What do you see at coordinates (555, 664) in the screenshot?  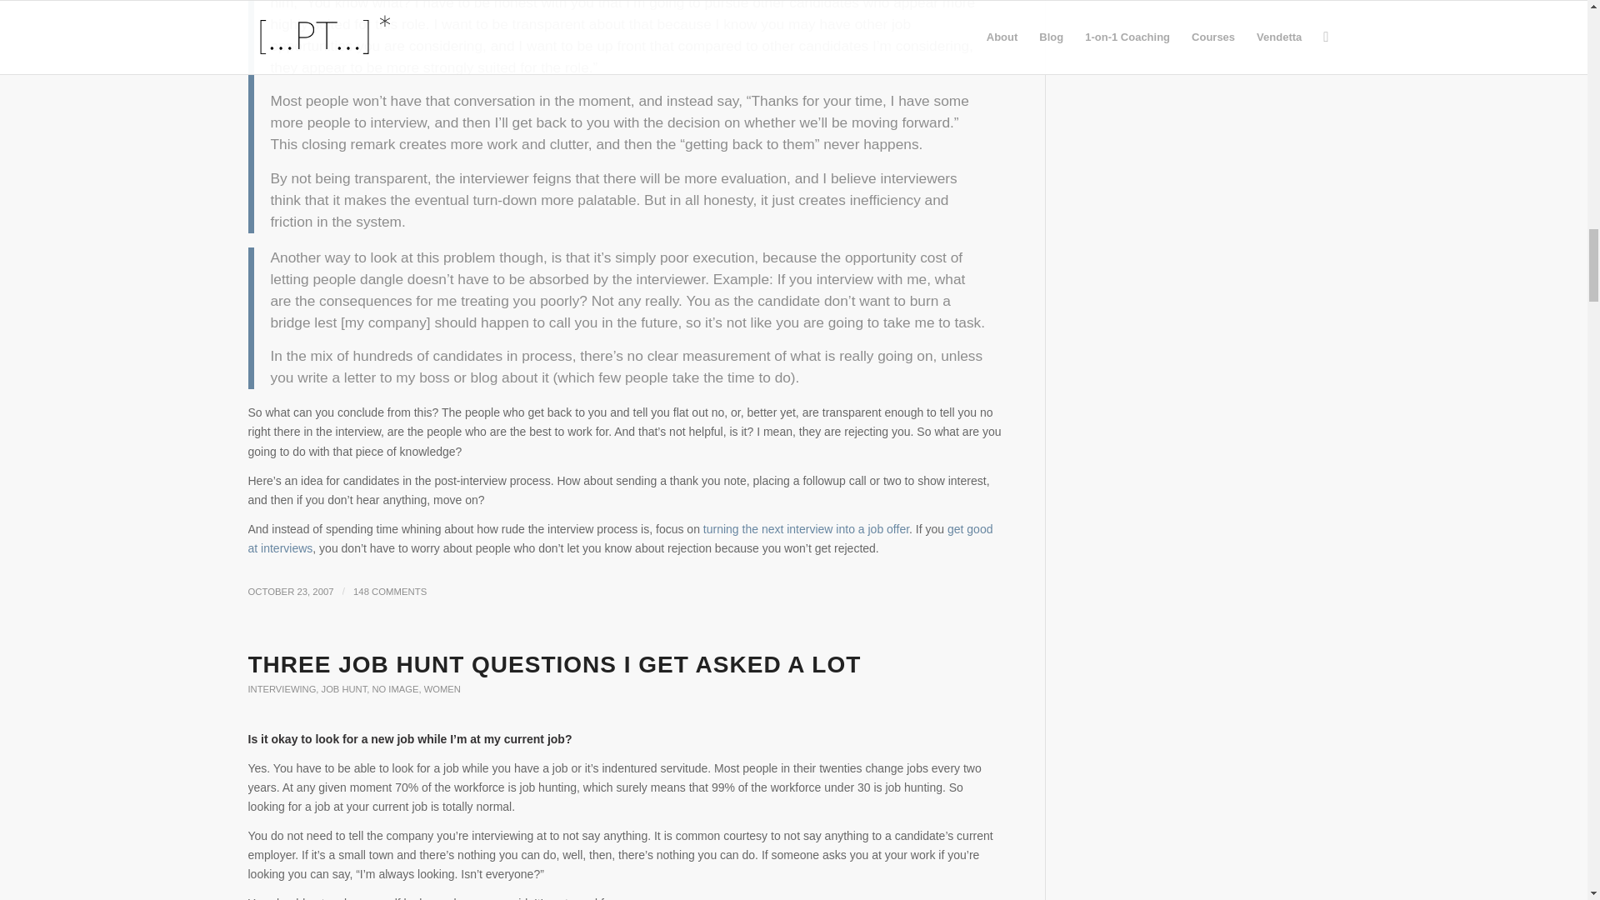 I see `THREE JOB HUNT QUESTIONS I GET ASKED A LOT` at bounding box center [555, 664].